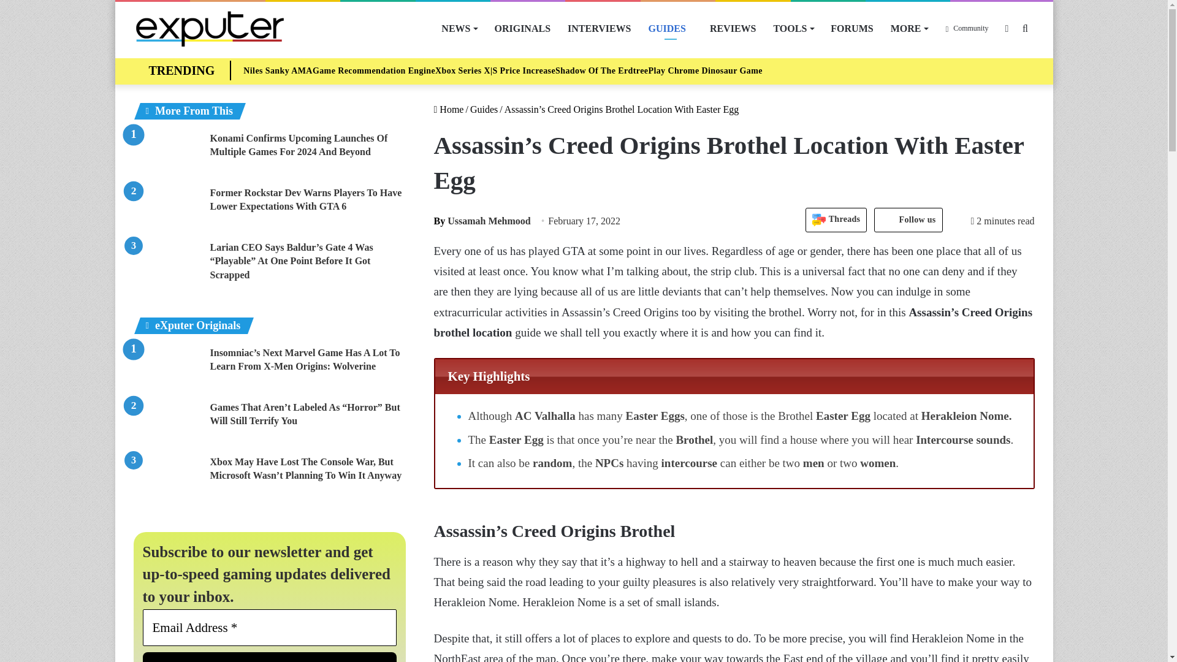 The image size is (1177, 662). Describe the element at coordinates (599, 28) in the screenshot. I see `INTERVIEWS` at that location.